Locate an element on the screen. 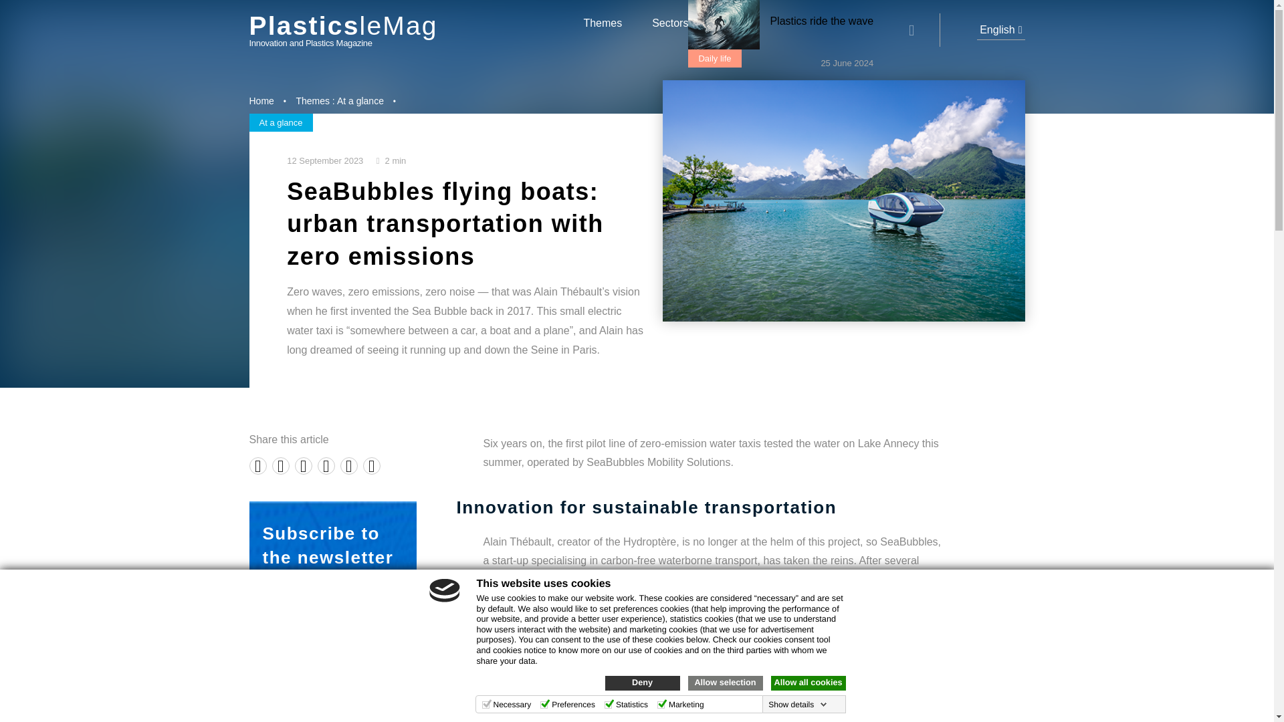  Allow selection is located at coordinates (725, 683).